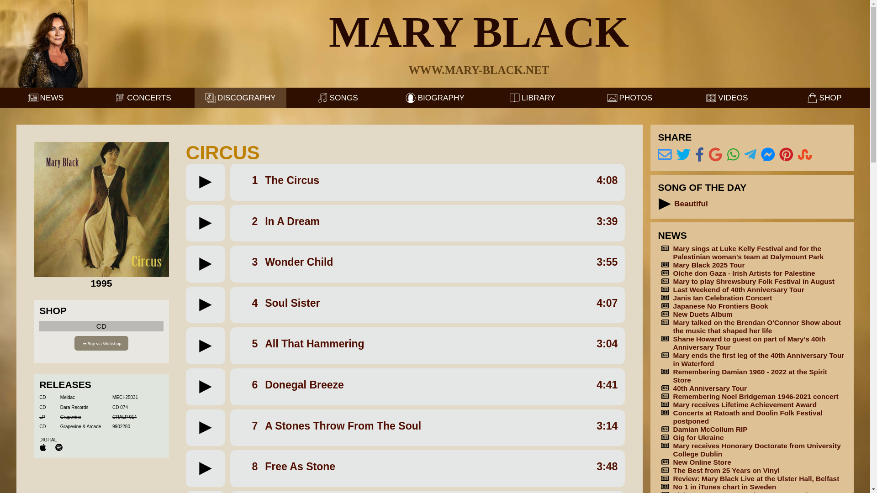  I want to click on LIBRARY, so click(532, 98).